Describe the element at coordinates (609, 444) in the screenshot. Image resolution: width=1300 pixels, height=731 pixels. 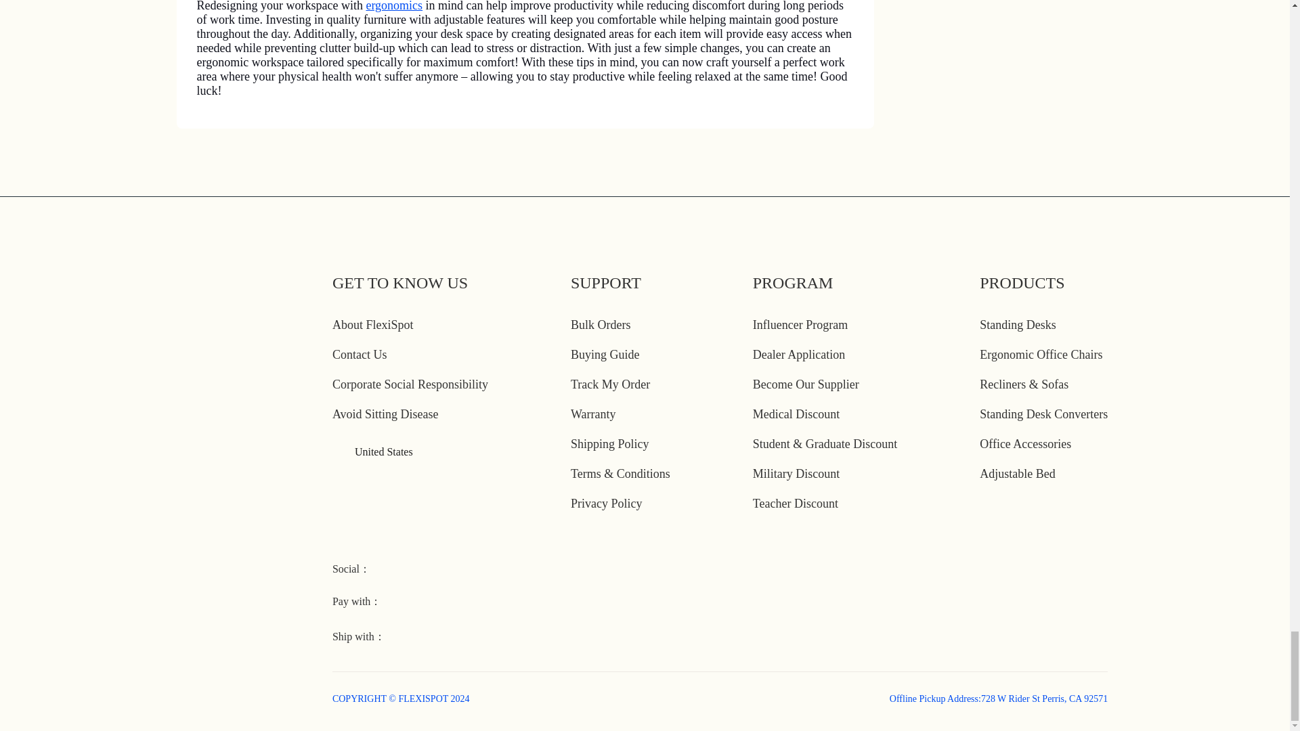
I see `Shipping Policy` at that location.